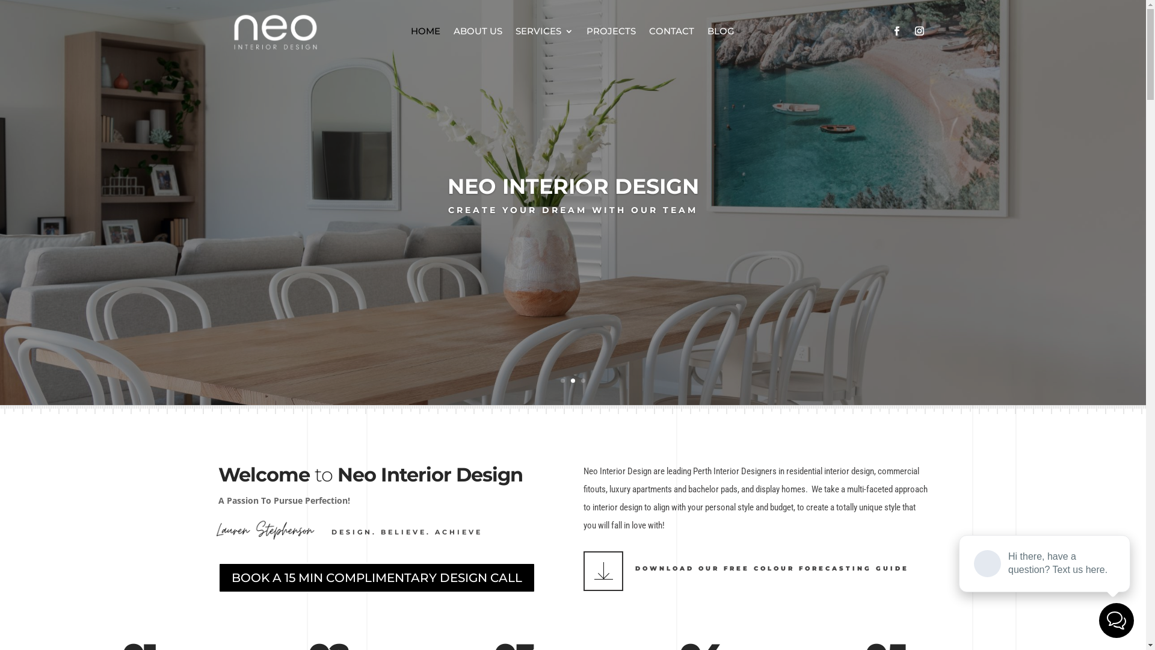  Describe the element at coordinates (276, 32) in the screenshot. I see `neo_interior_design_logo_white_rgb` at that location.